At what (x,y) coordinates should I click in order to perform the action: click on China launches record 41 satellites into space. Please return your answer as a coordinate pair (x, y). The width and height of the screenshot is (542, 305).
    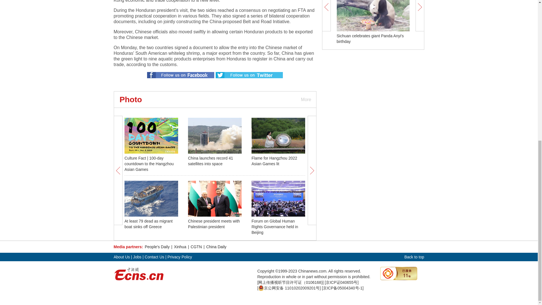
    Looking at the image, I should click on (211, 161).